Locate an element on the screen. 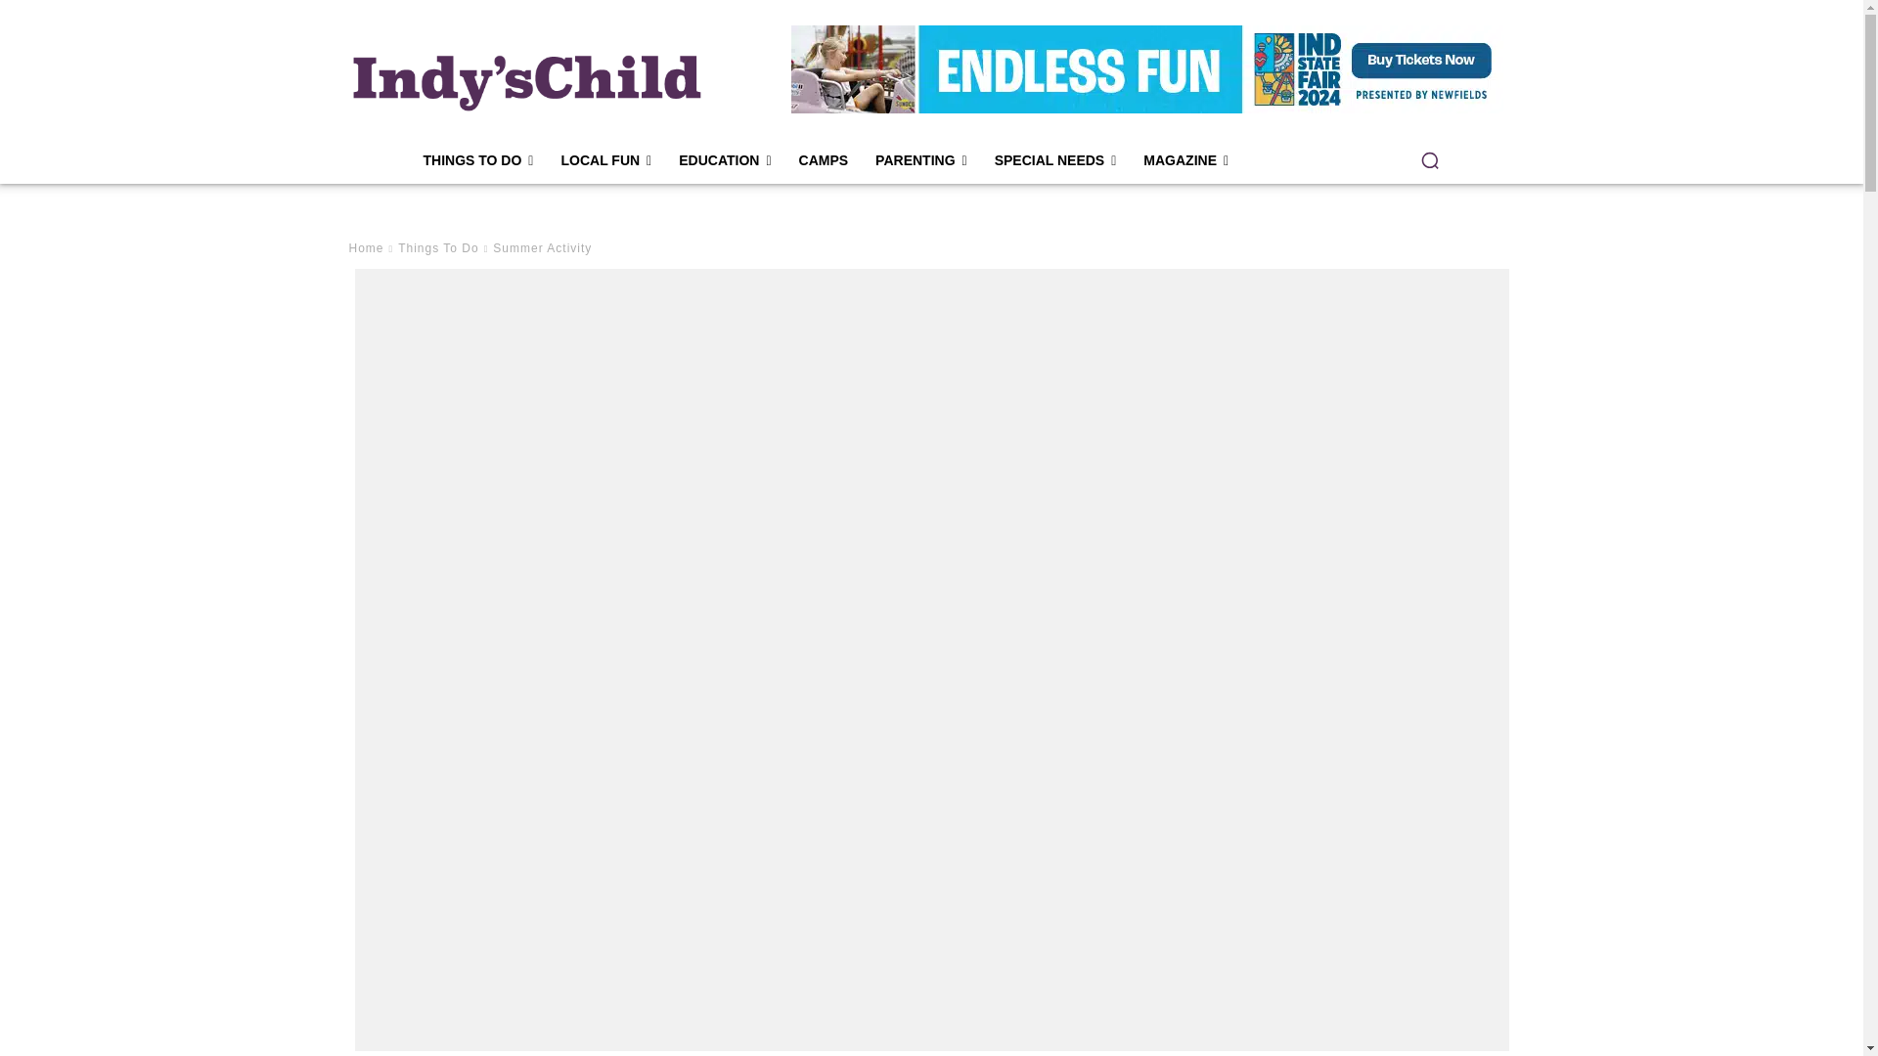 The height and width of the screenshot is (1056, 1878). View all posts in Summer Activity is located at coordinates (542, 248).